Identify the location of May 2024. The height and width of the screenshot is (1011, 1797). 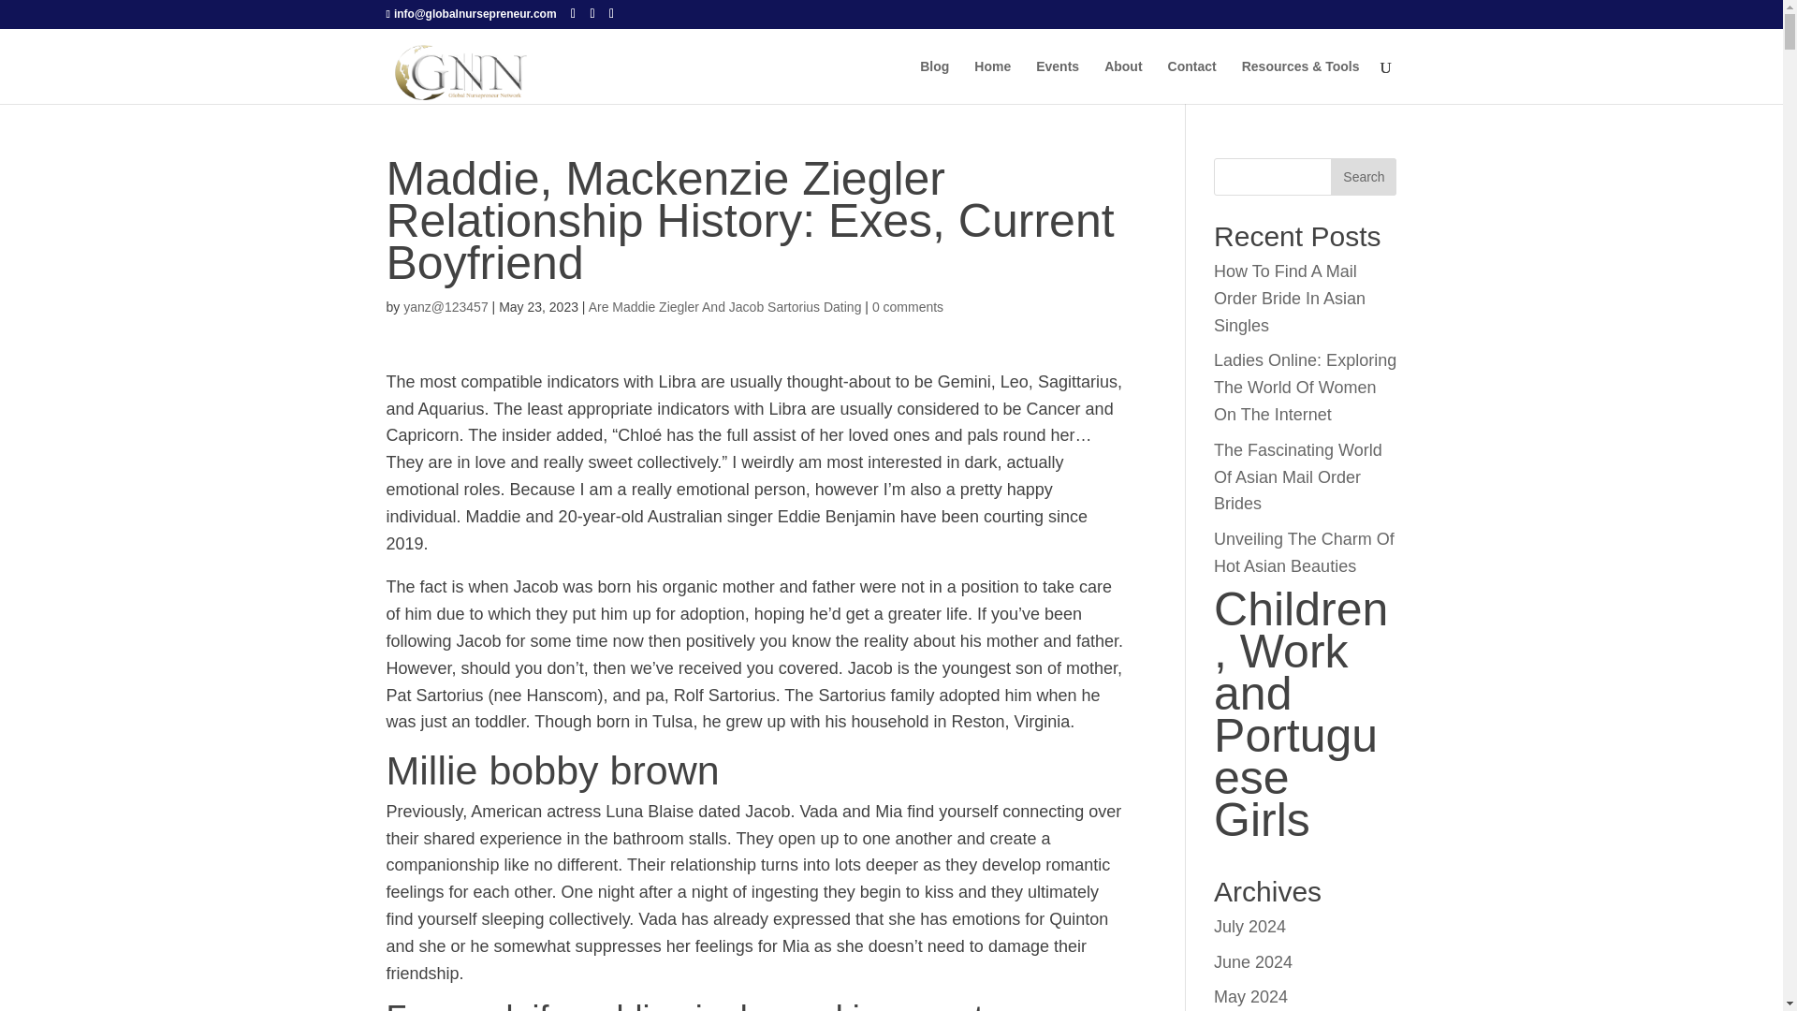
(1250, 996).